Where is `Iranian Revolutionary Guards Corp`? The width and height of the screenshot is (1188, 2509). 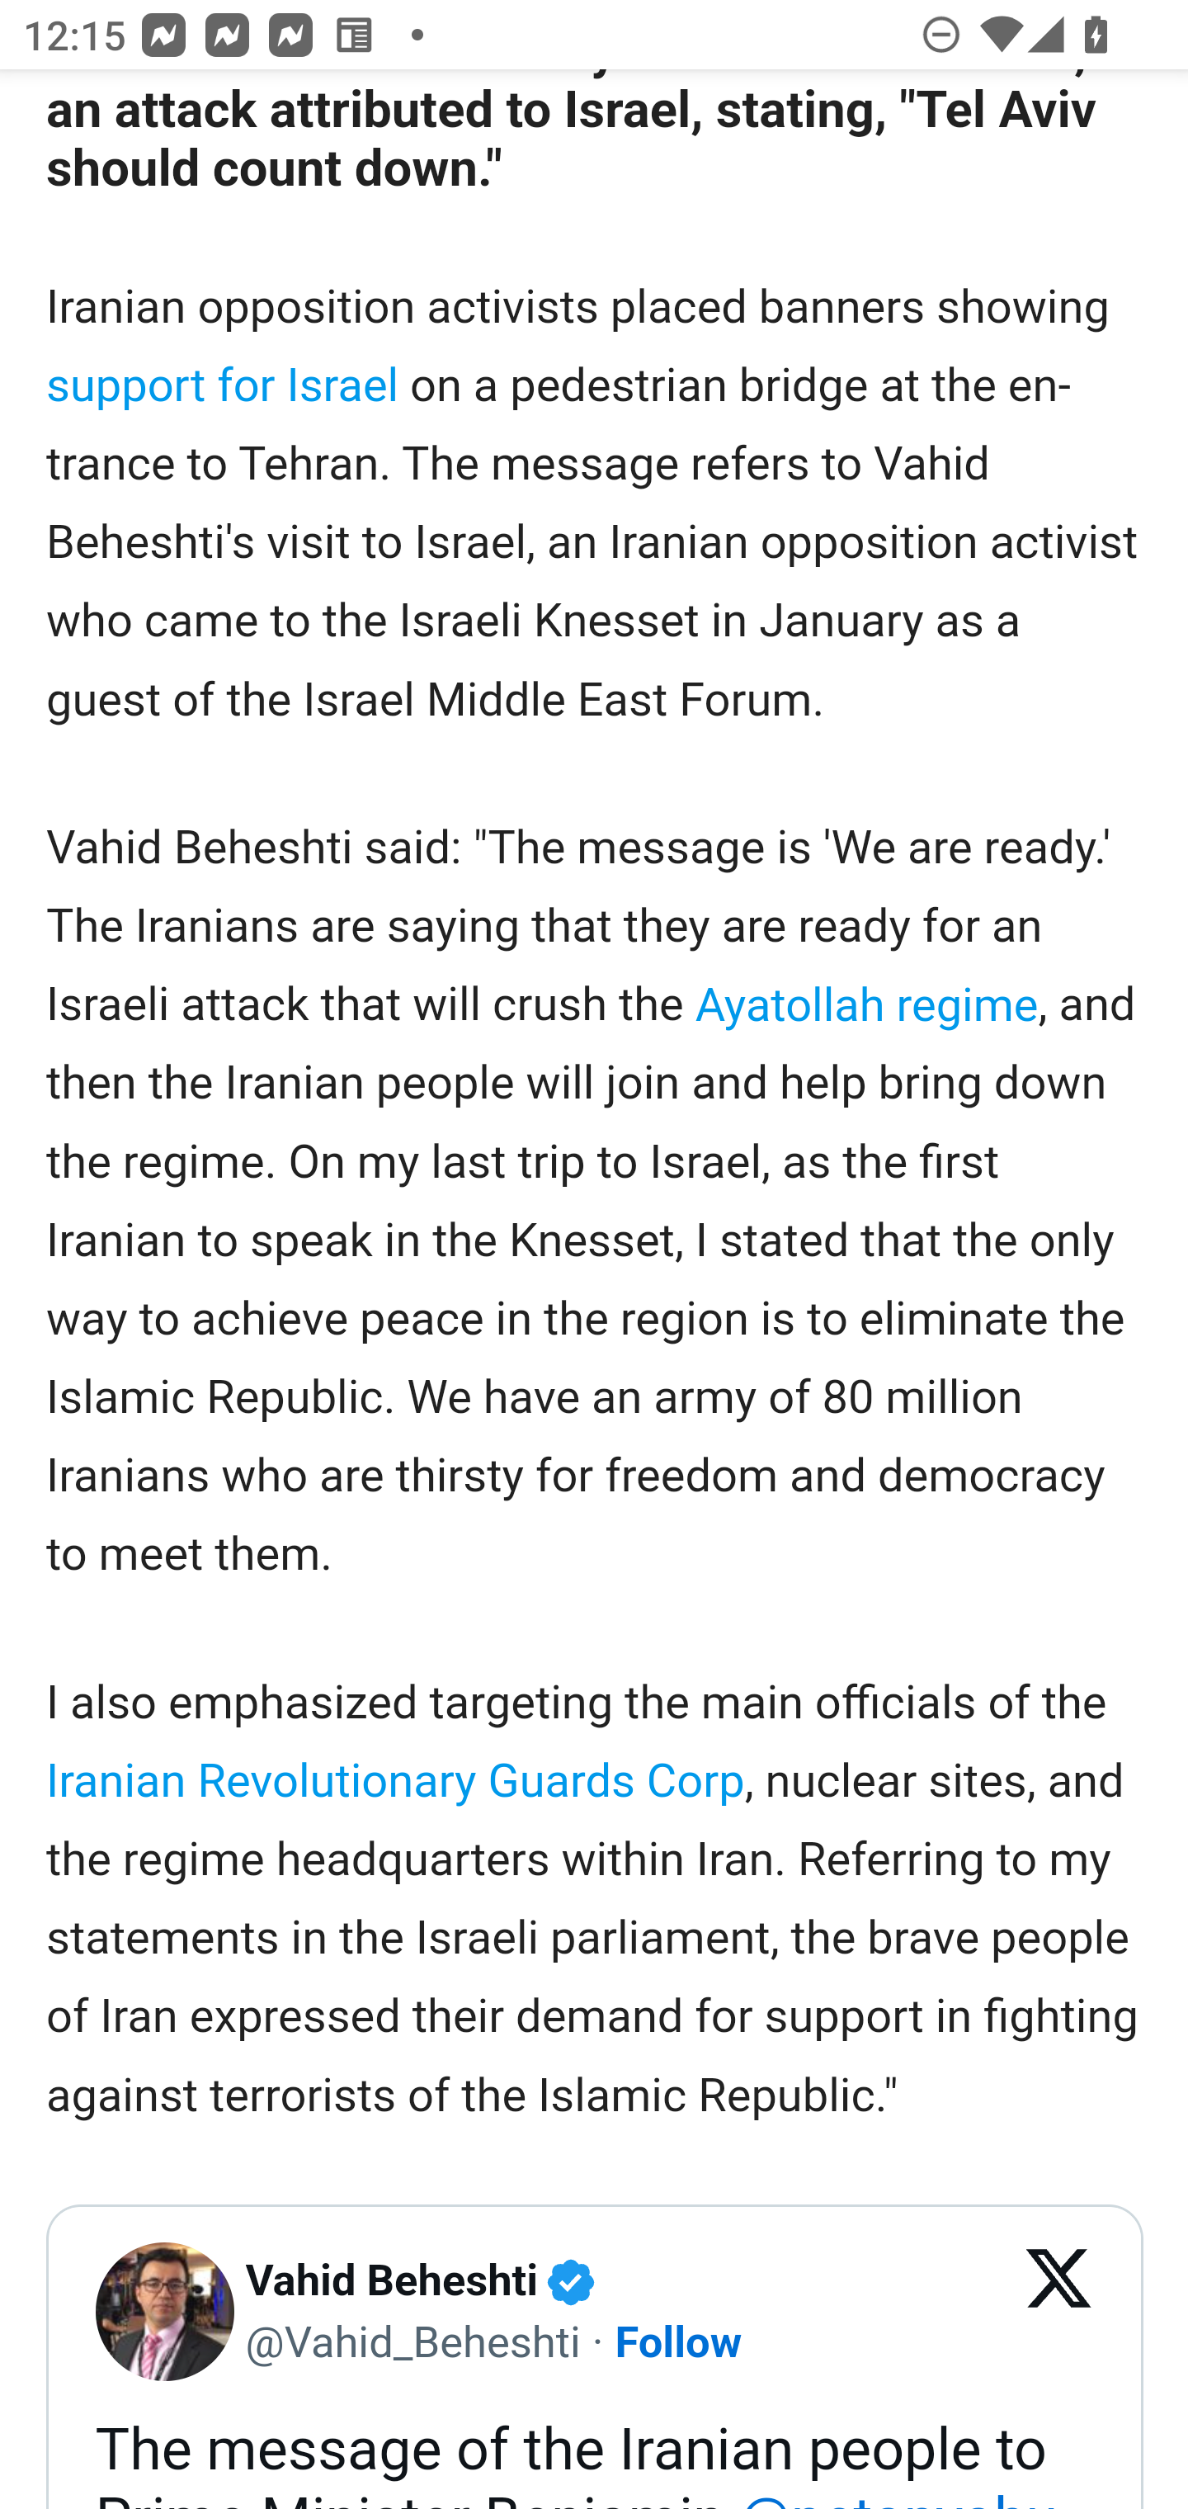 Iranian Revolutionary Guards Corp is located at coordinates (395, 1781).